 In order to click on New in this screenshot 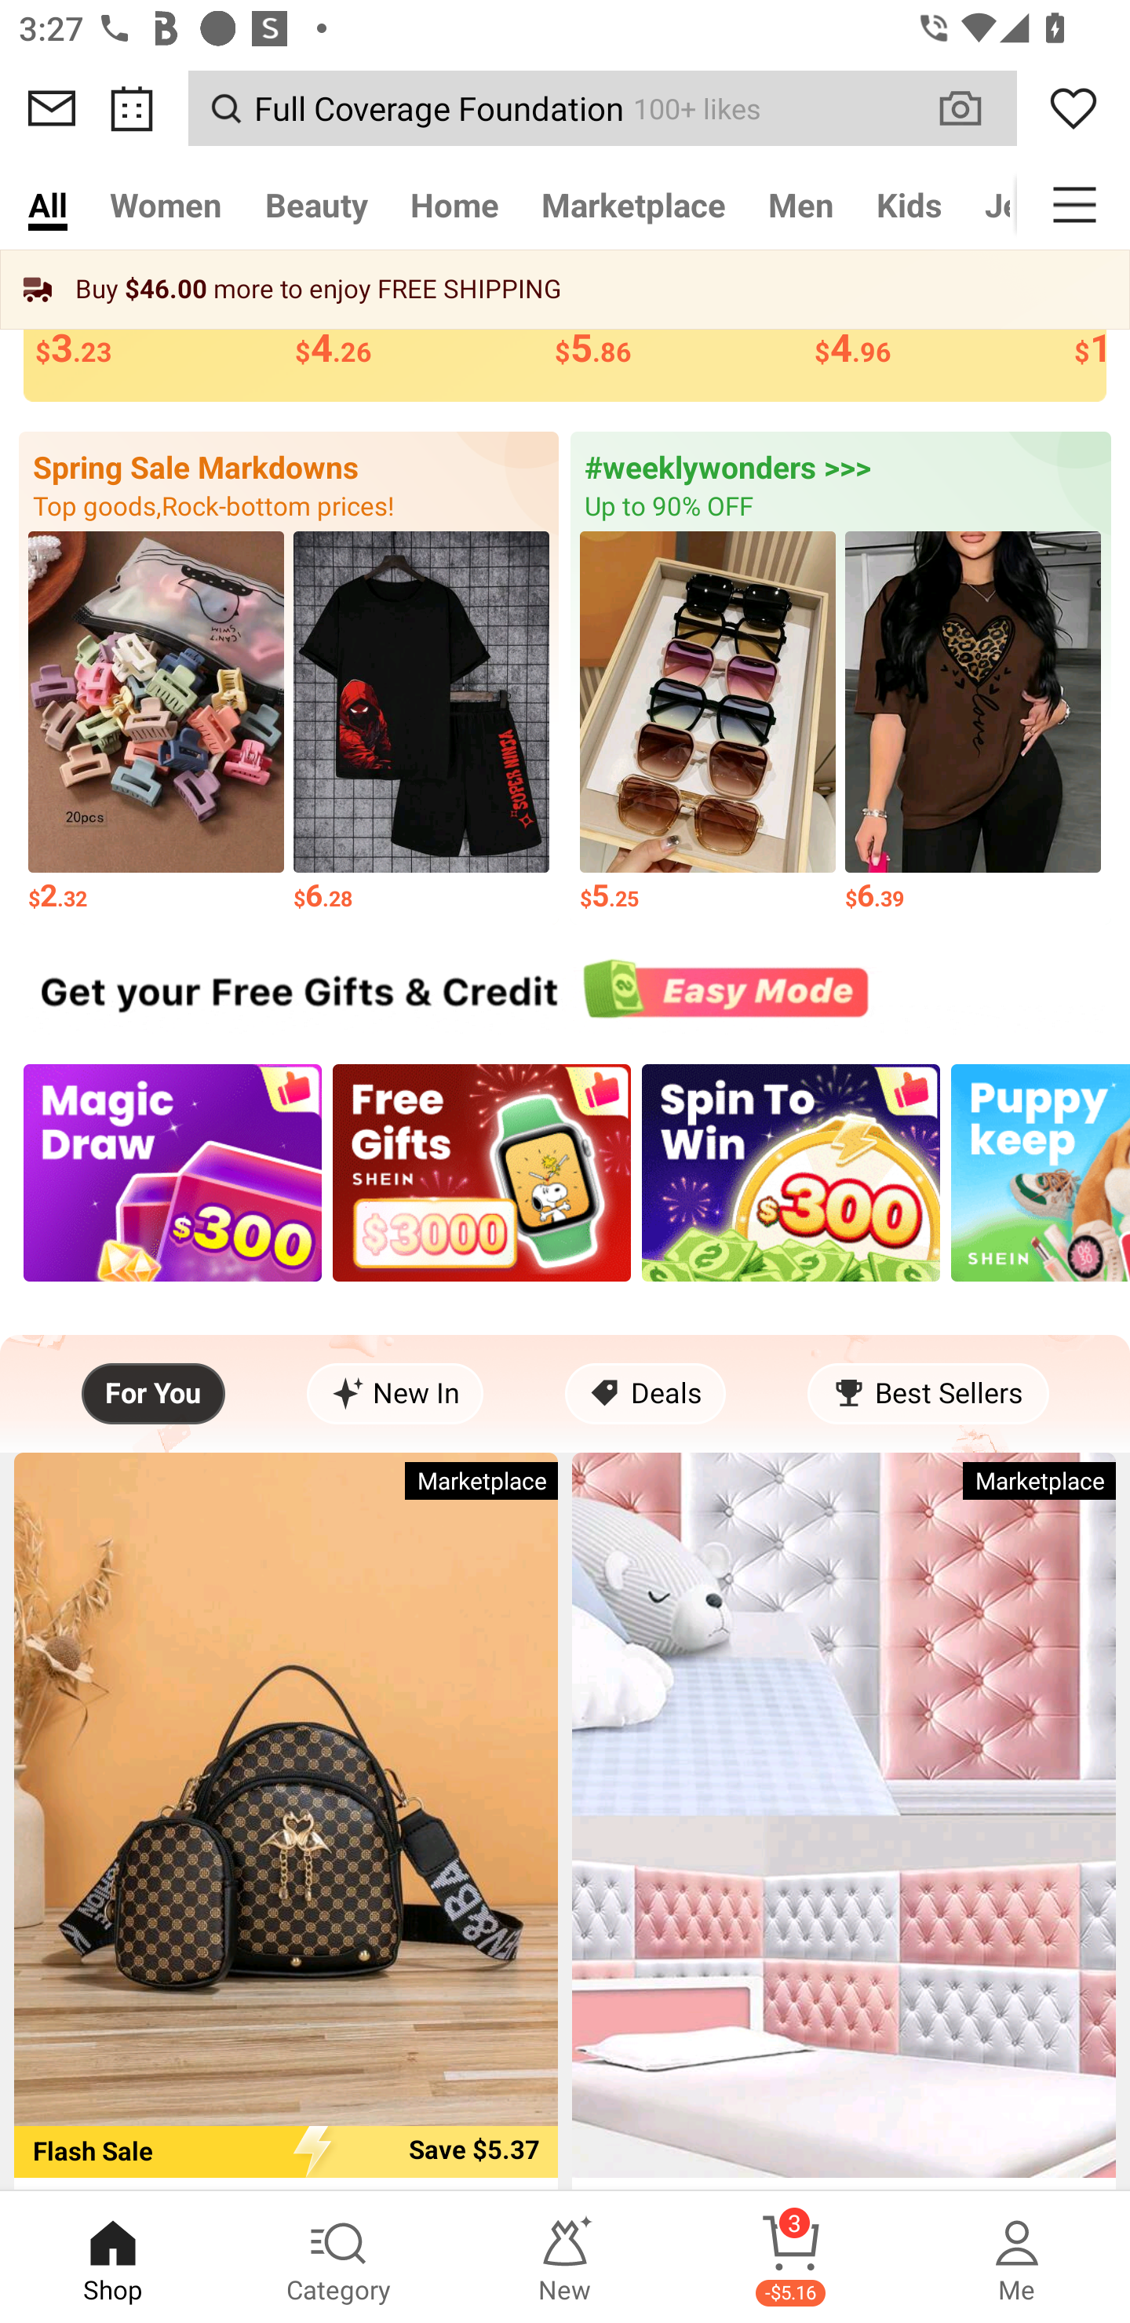, I will do `click(565, 2257)`.